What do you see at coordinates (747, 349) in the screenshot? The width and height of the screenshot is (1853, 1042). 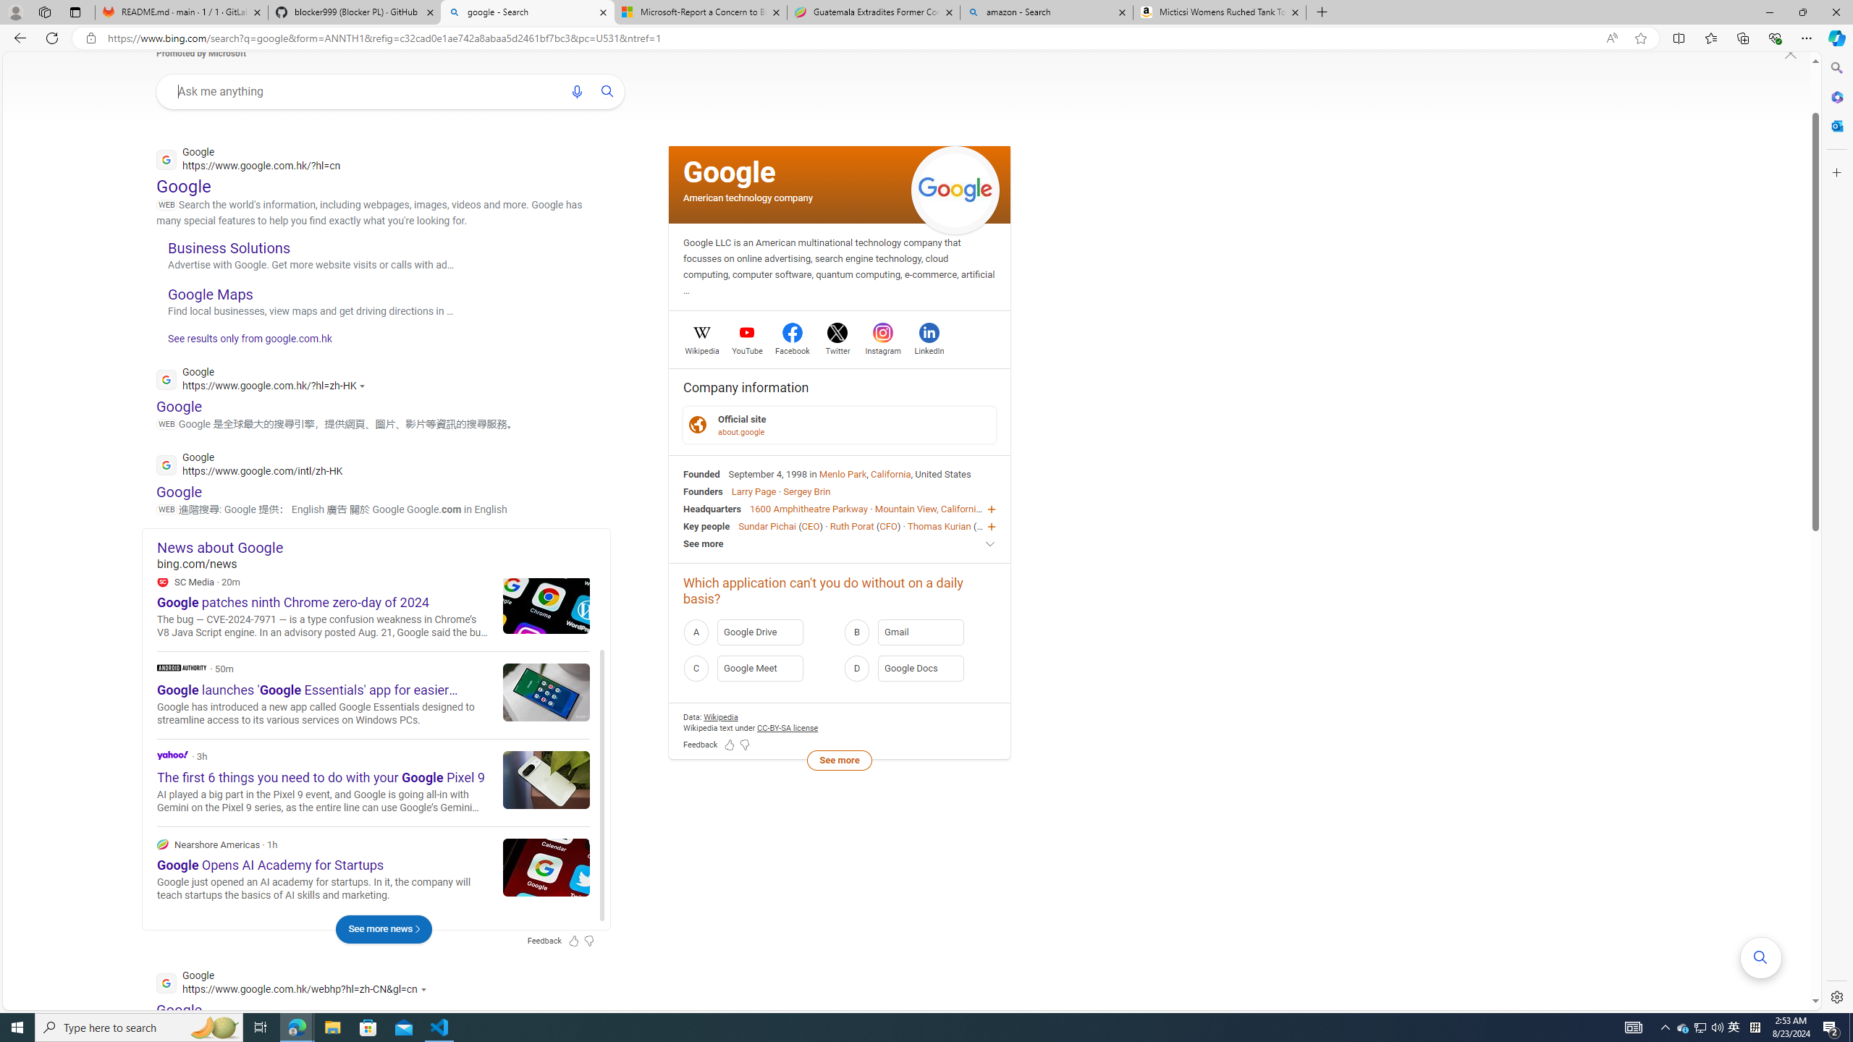 I see `YouTube` at bounding box center [747, 349].